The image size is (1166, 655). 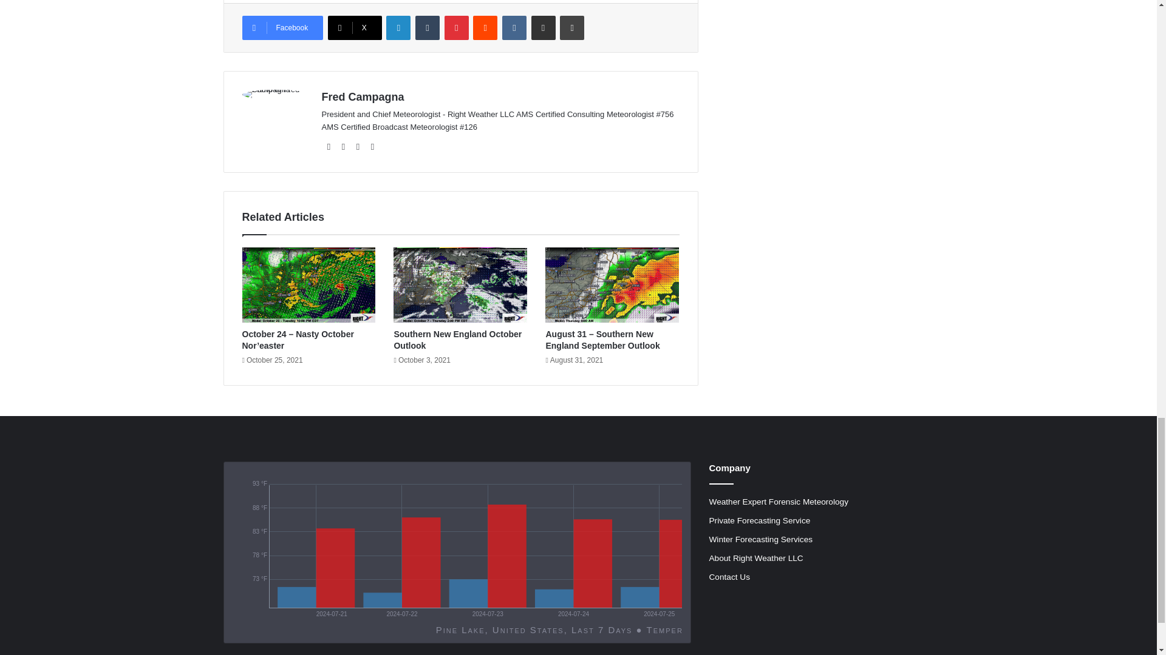 I want to click on LinkedIn, so click(x=398, y=27).